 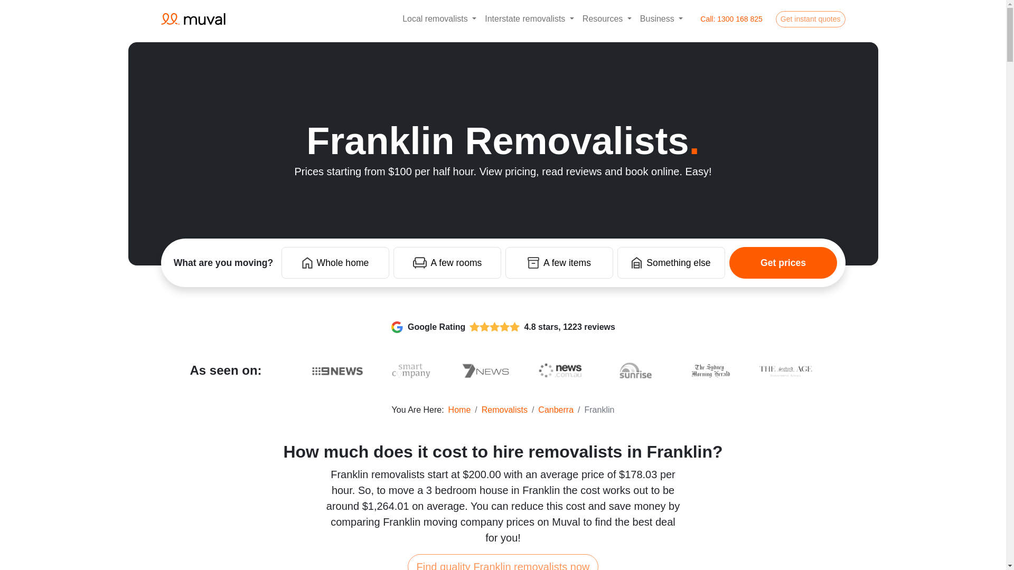 What do you see at coordinates (529, 19) in the screenshot?
I see `Interstate removalists` at bounding box center [529, 19].